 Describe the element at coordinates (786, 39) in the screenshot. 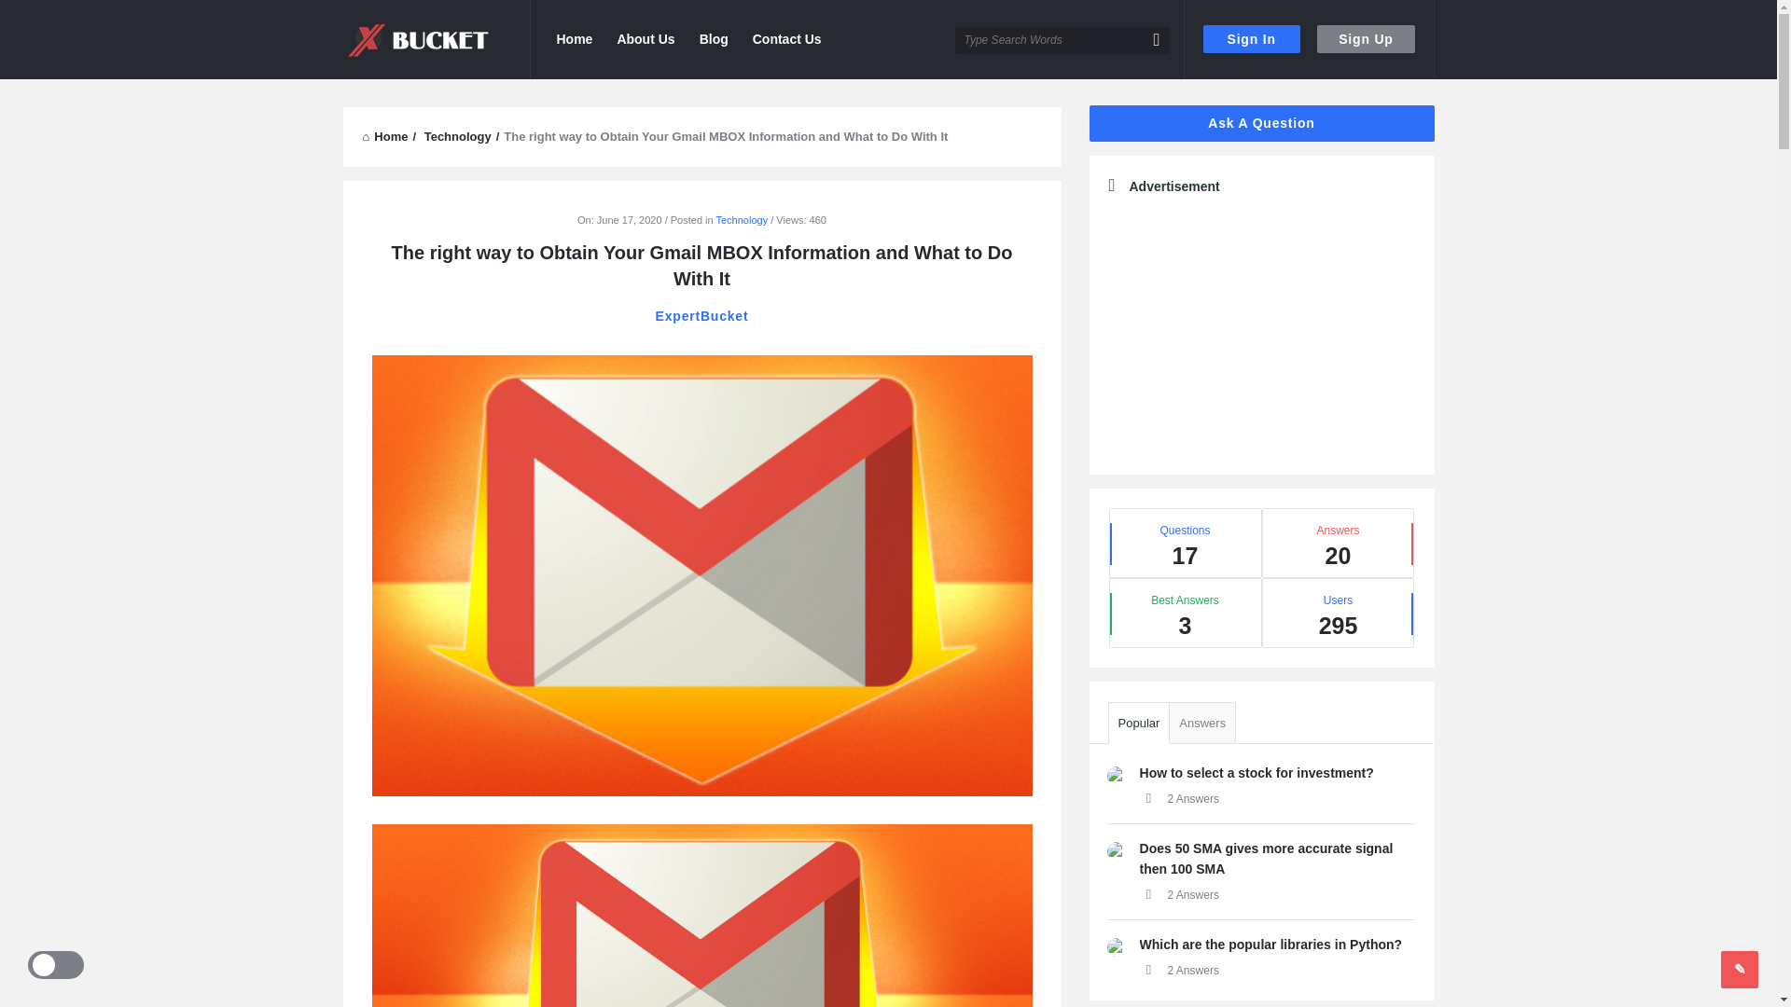

I see `Contact Us` at that location.